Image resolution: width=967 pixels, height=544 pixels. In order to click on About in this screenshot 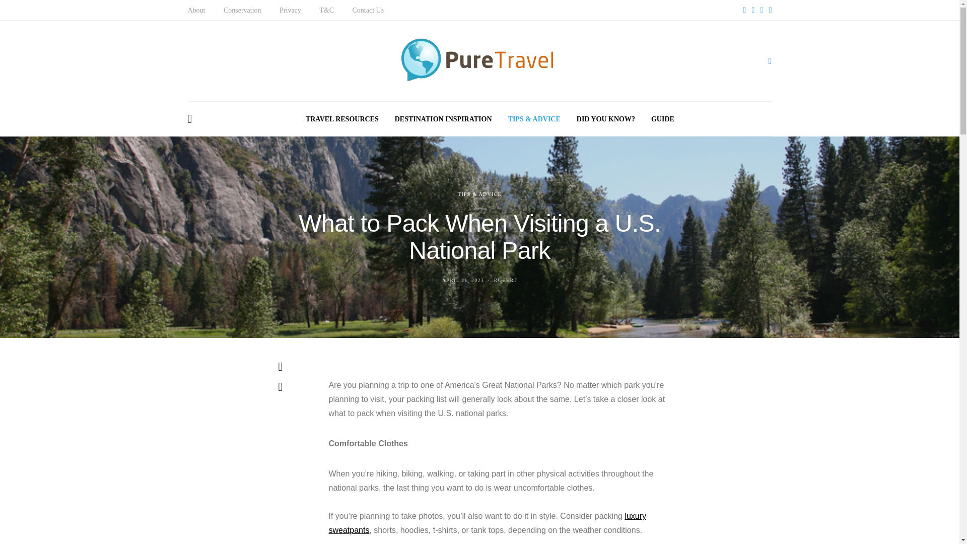, I will do `click(196, 10)`.